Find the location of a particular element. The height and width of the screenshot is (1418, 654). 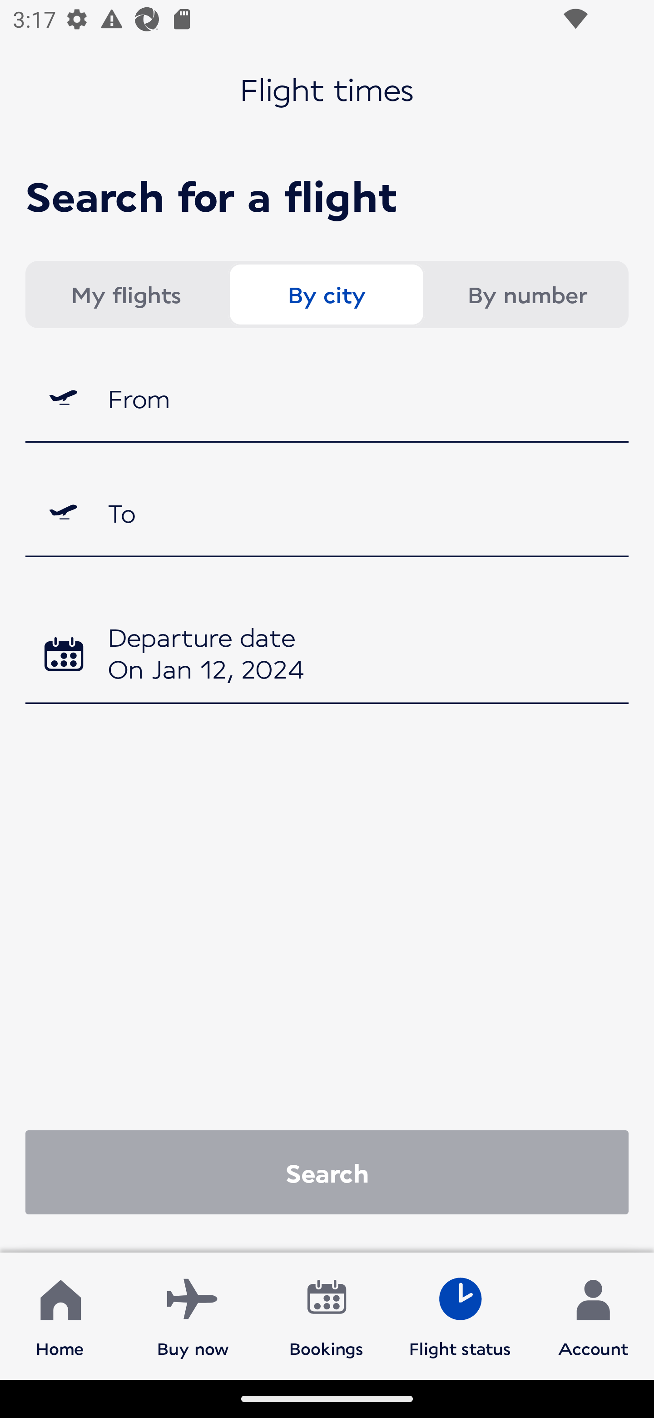

Home is located at coordinates (60, 1315).